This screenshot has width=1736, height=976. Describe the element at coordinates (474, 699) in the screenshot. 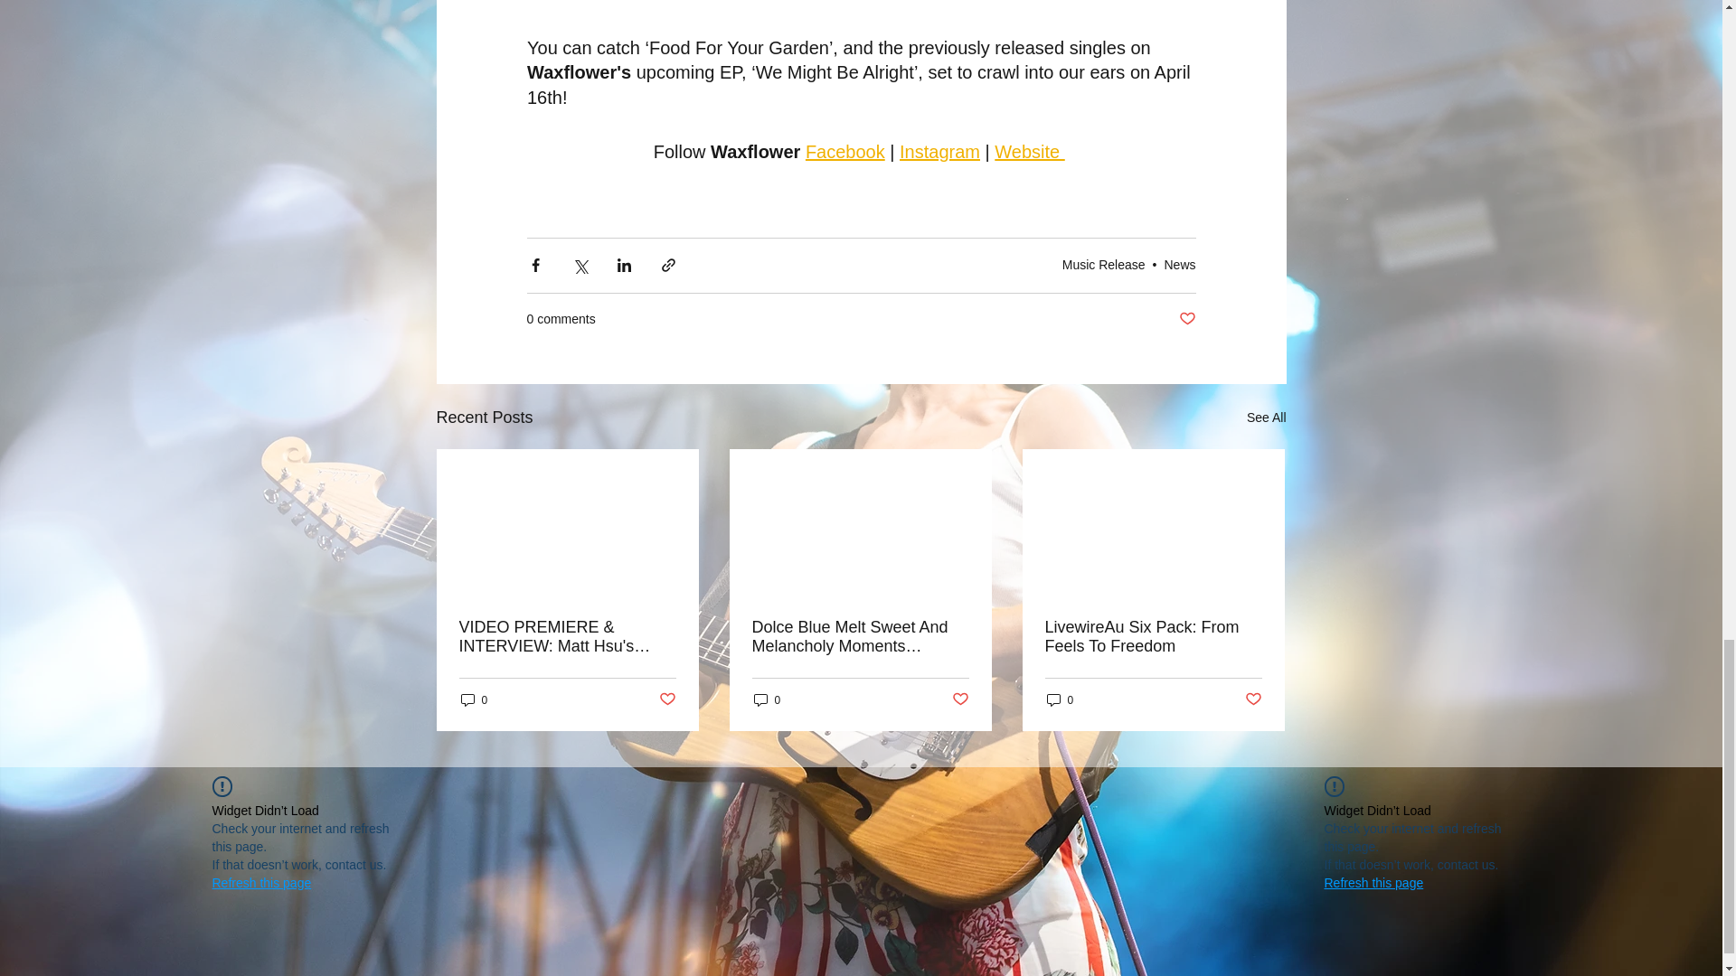

I see `0` at that location.